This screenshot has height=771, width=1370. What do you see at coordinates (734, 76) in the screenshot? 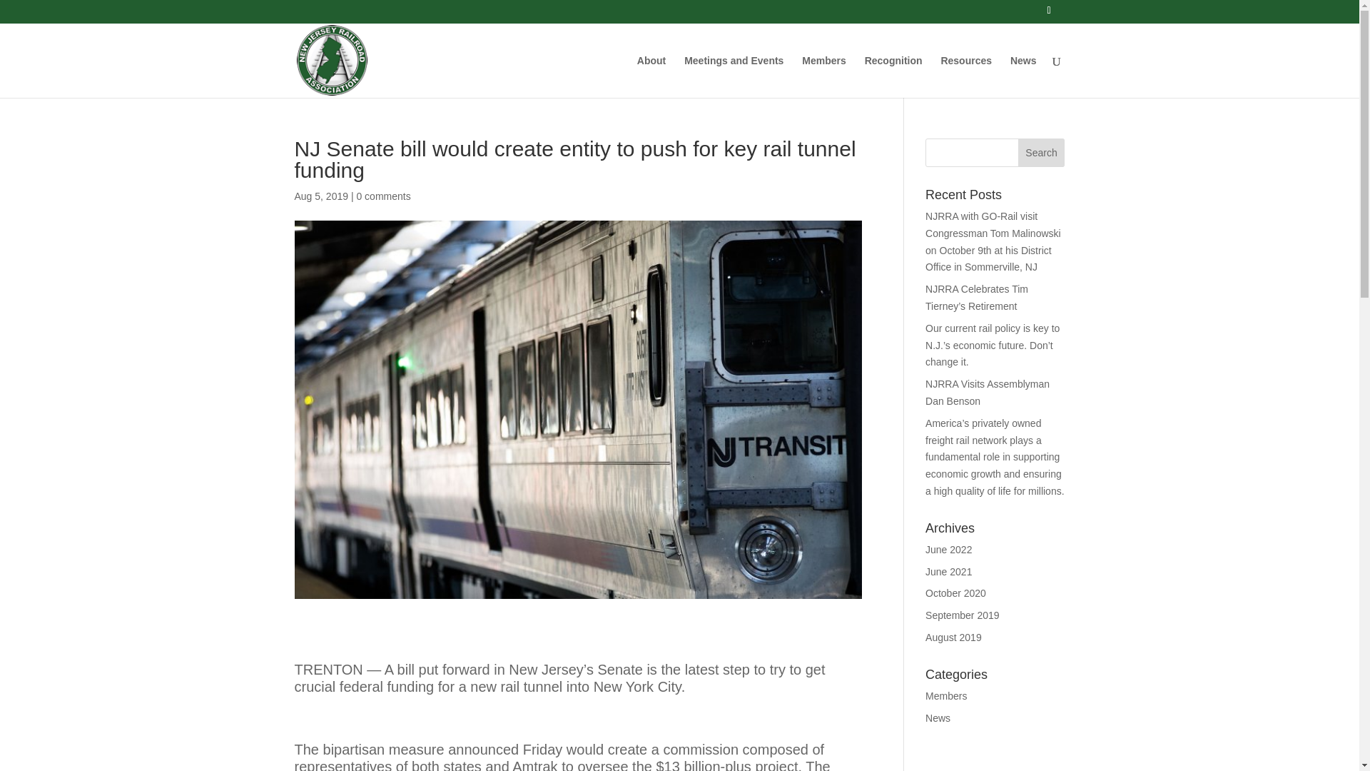
I see `Meetings and Events` at bounding box center [734, 76].